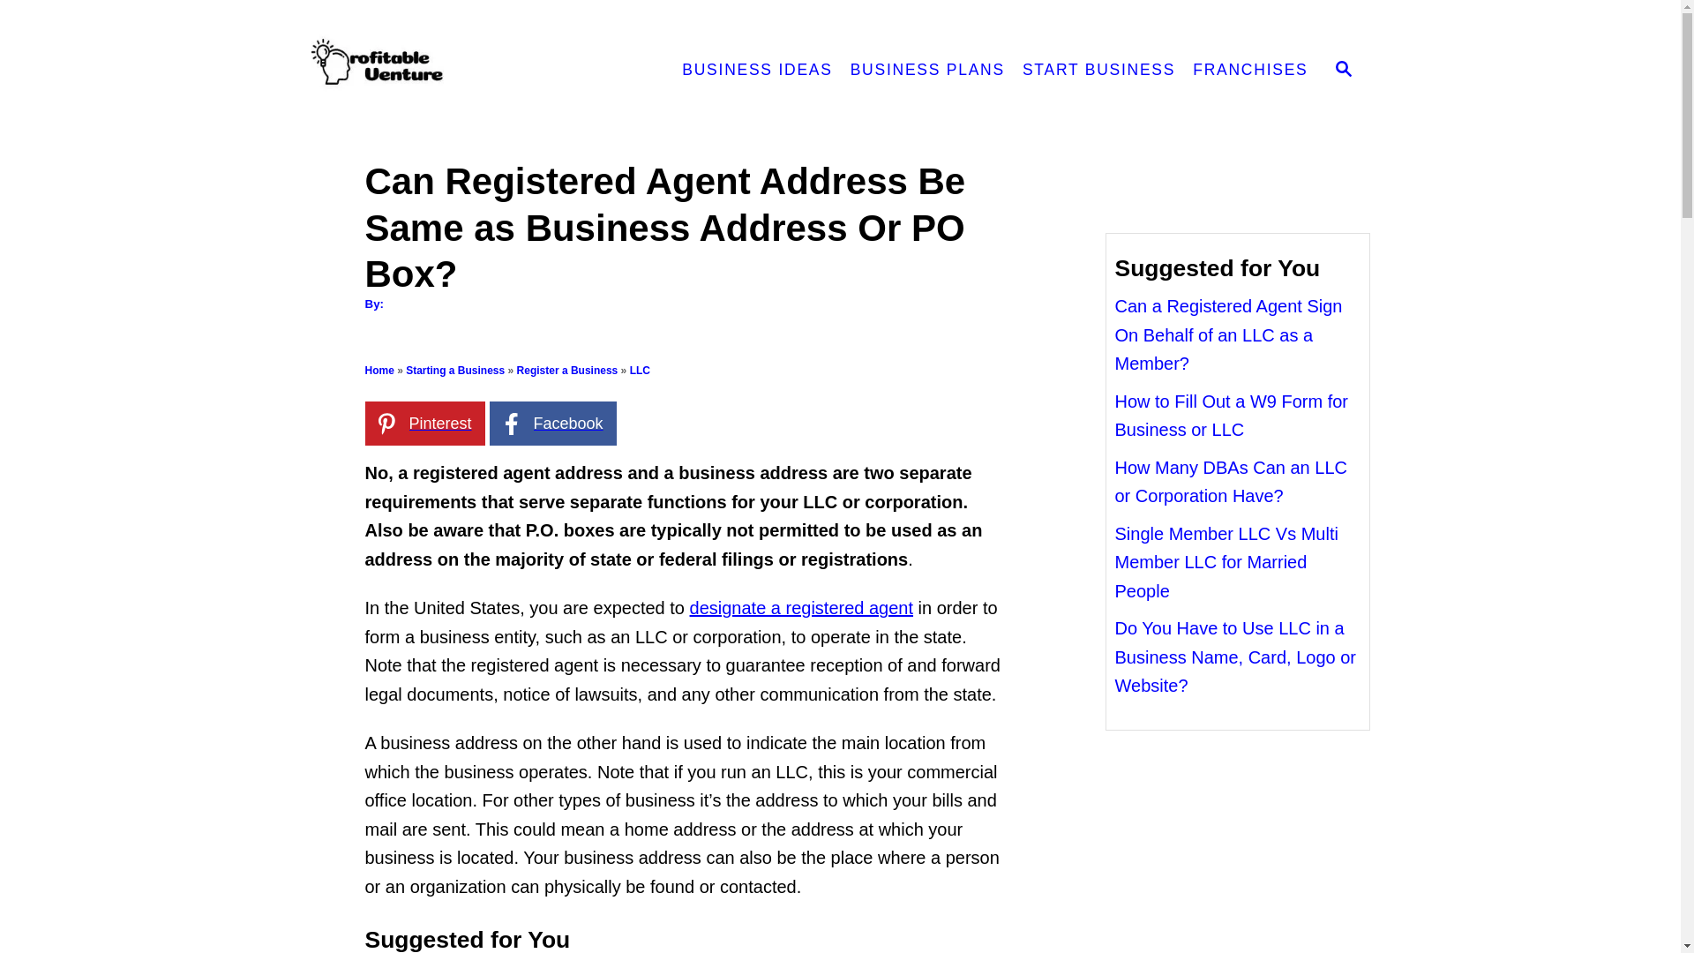  Describe the element at coordinates (801, 607) in the screenshot. I see `designate a registered agent` at that location.